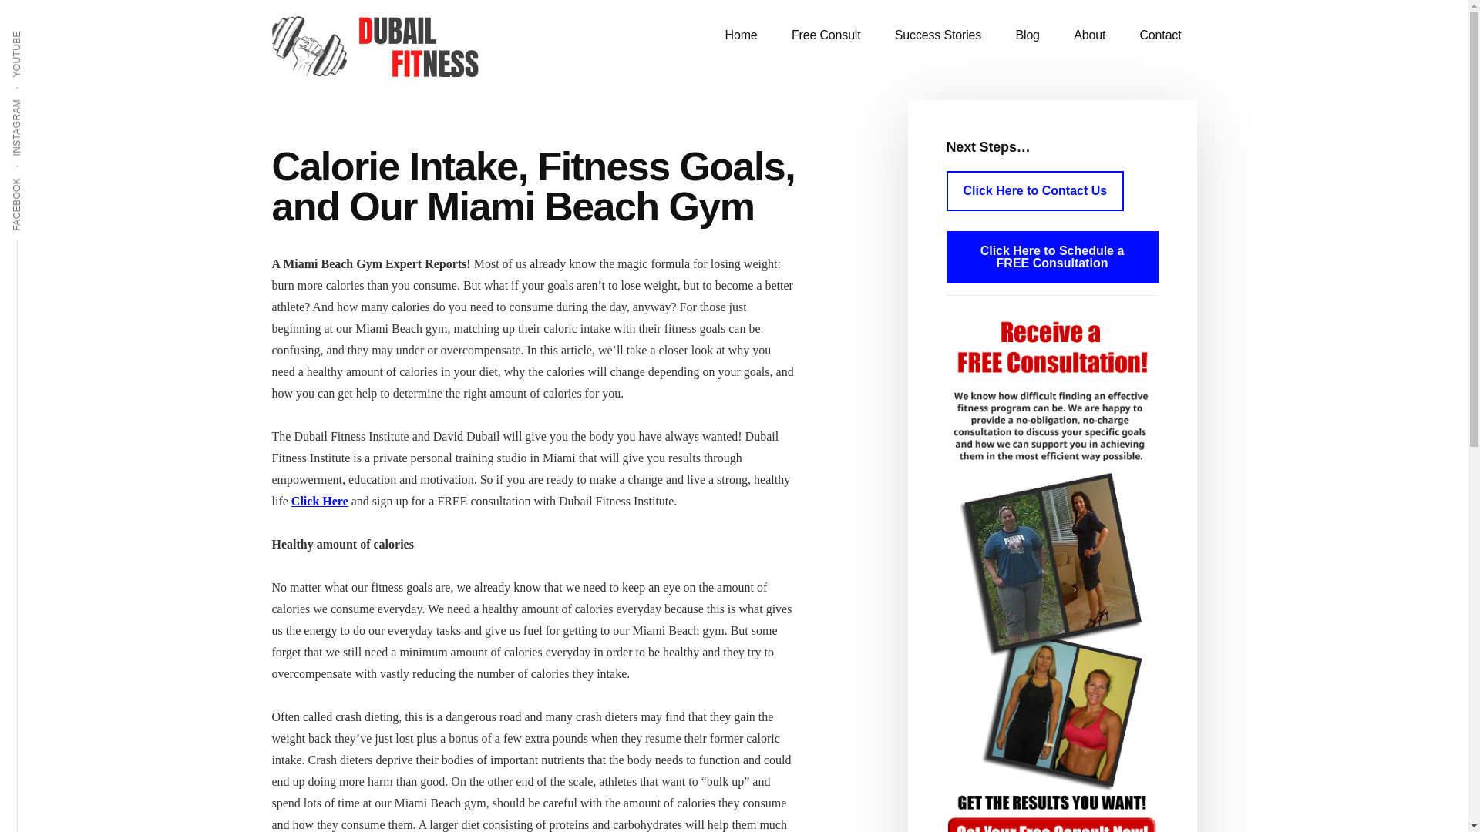 This screenshot has width=1480, height=832. I want to click on Click Here to Contact Us, so click(1036, 191).